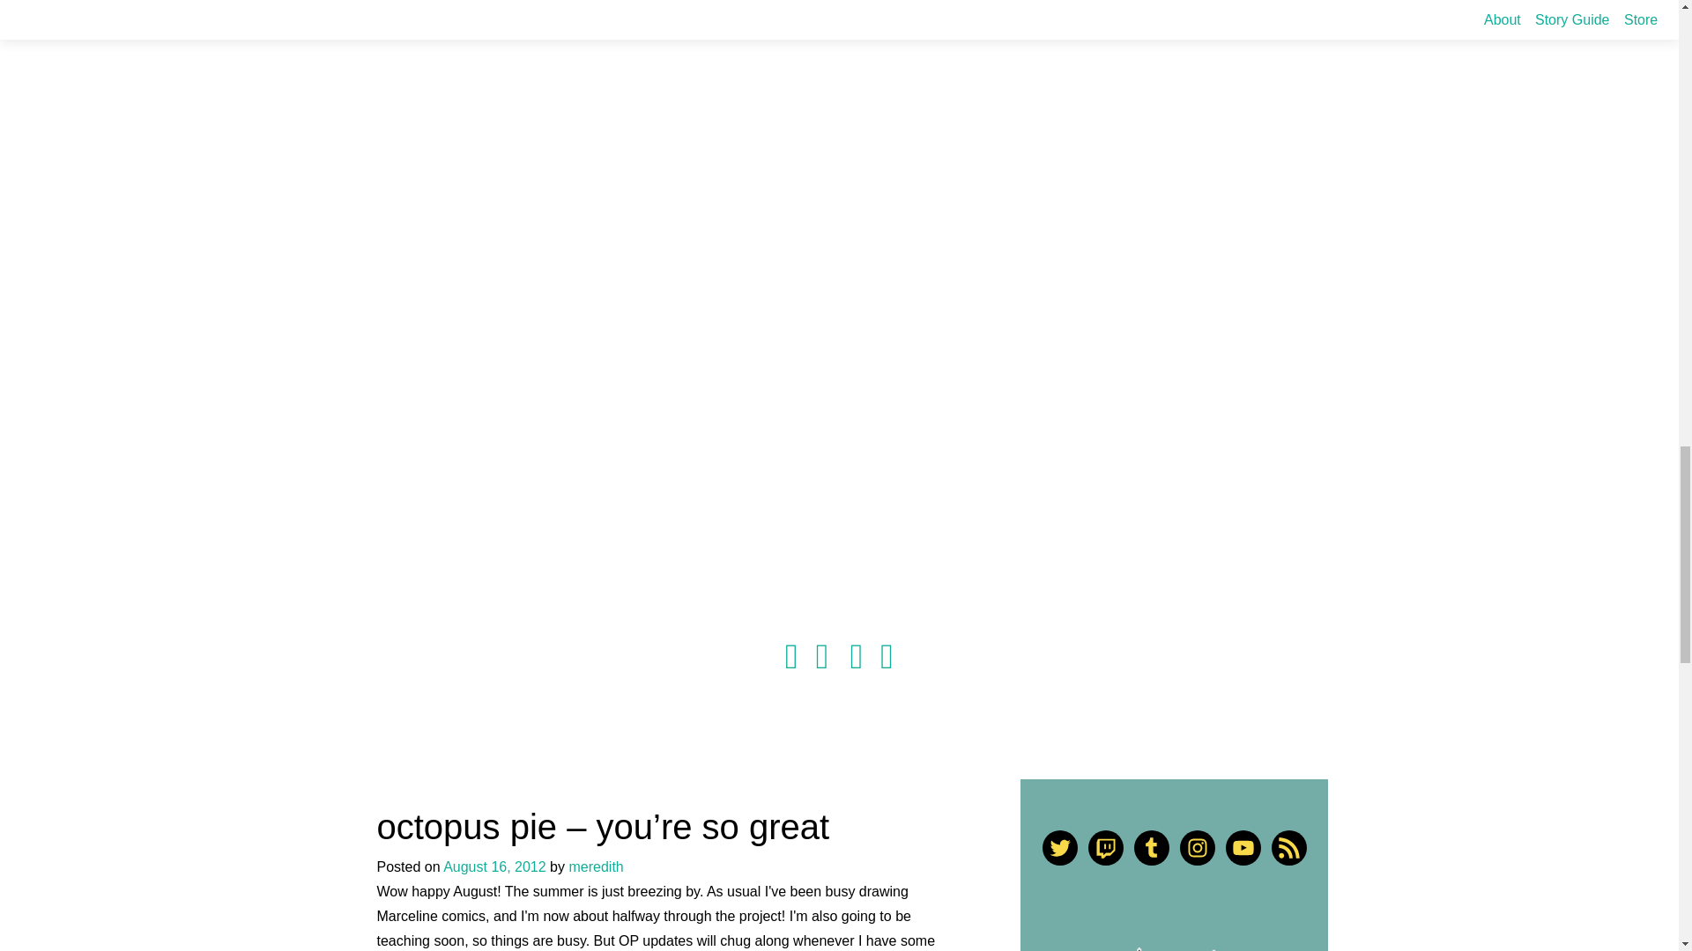 The width and height of the screenshot is (1692, 951). Describe the element at coordinates (1105, 847) in the screenshot. I see `Twitch` at that location.